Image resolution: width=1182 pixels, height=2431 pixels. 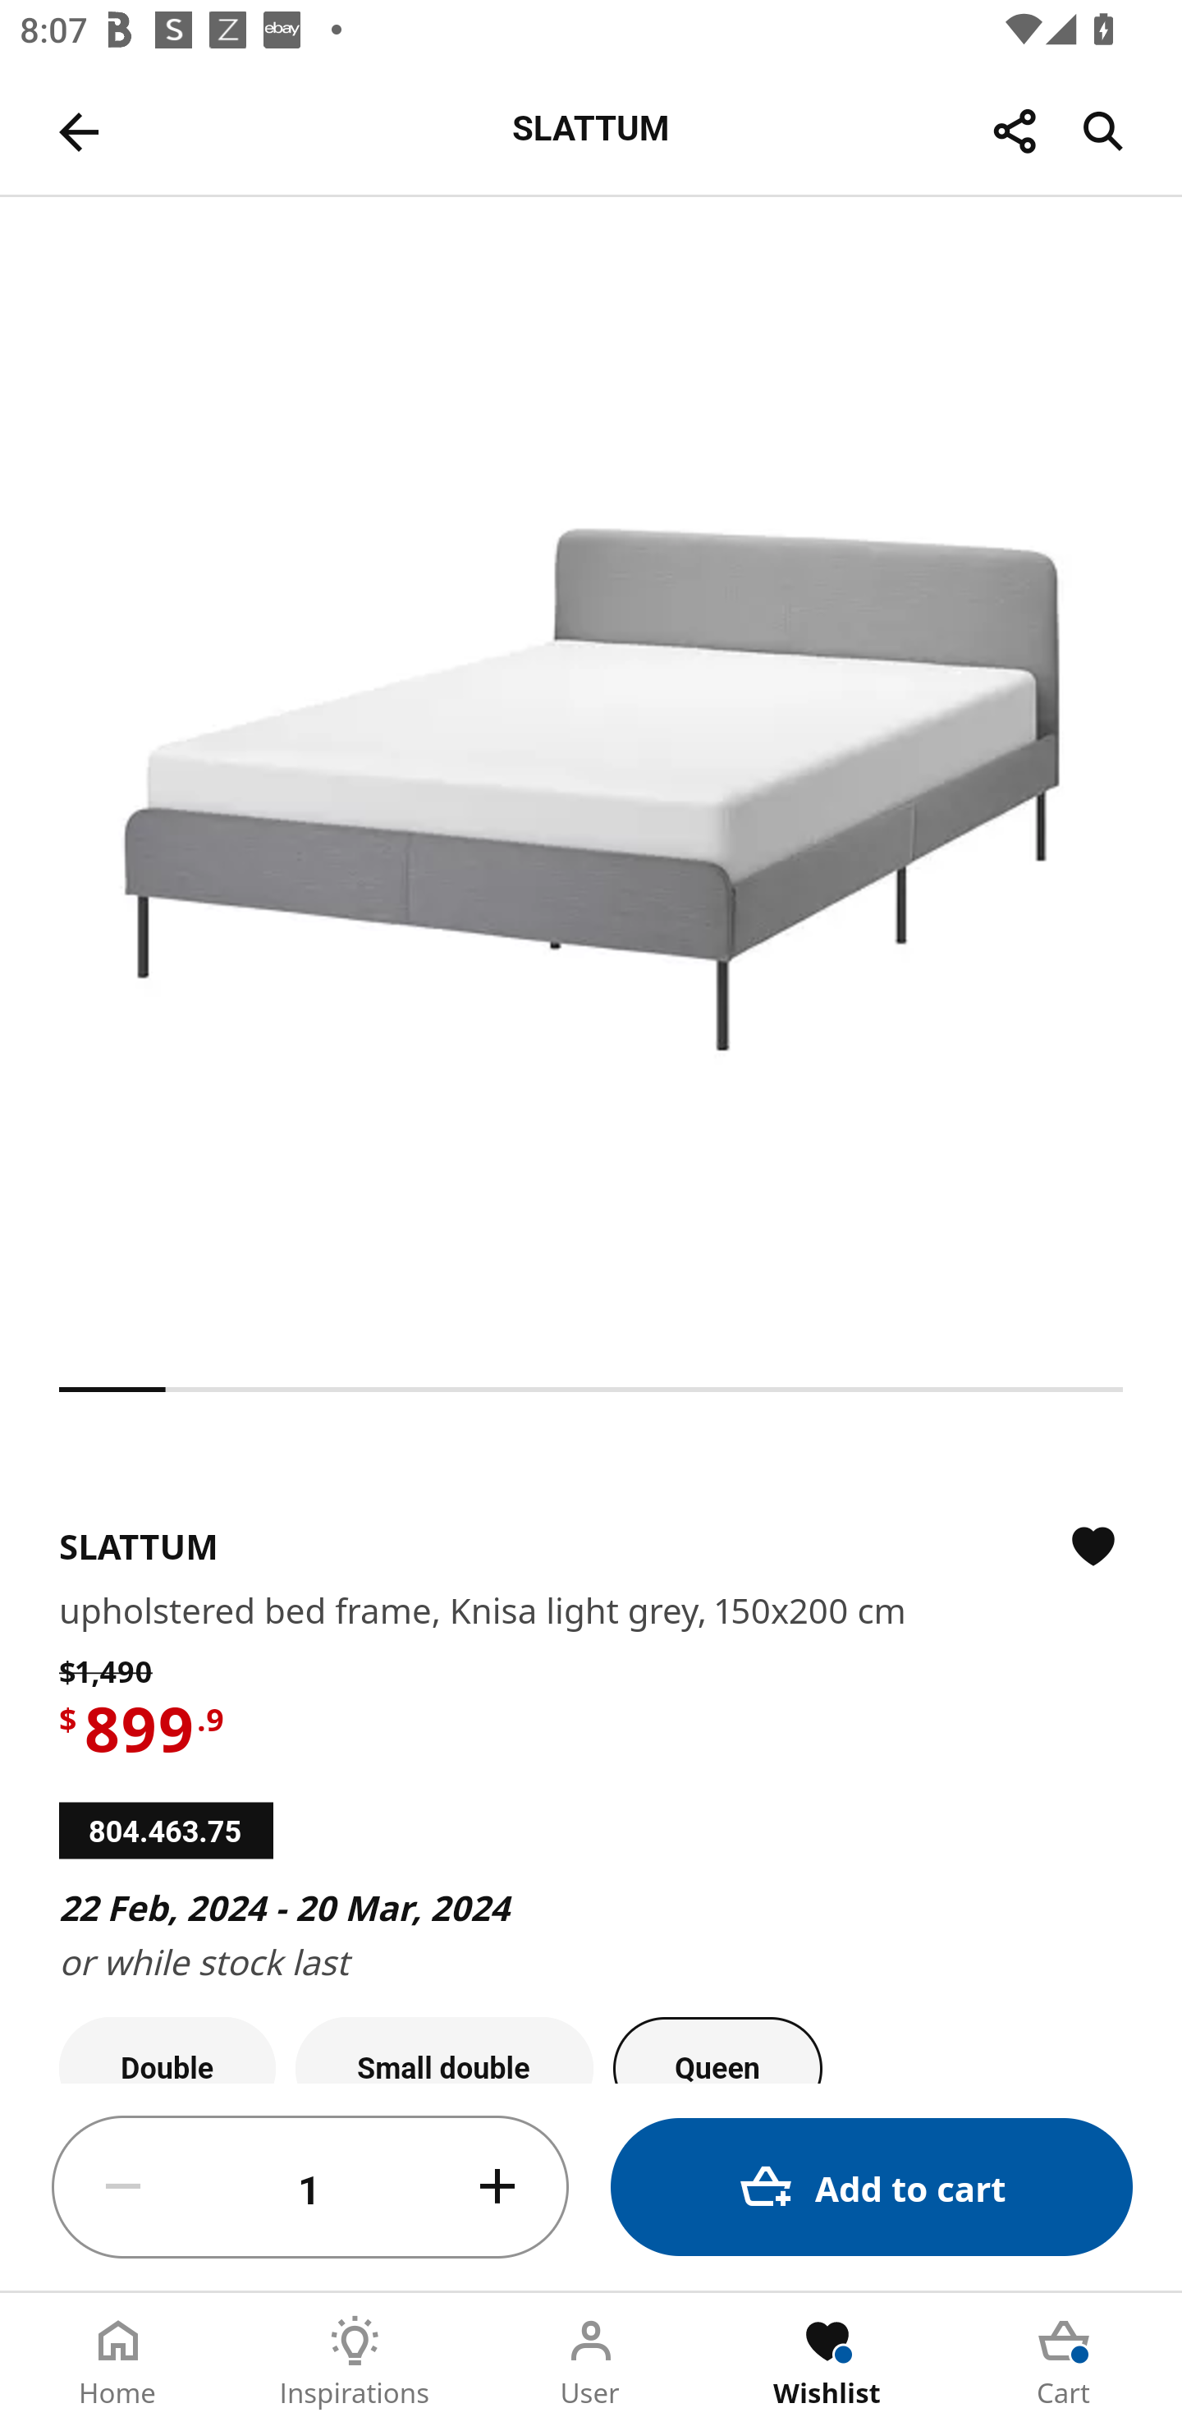 What do you see at coordinates (310, 2188) in the screenshot?
I see `1` at bounding box center [310, 2188].